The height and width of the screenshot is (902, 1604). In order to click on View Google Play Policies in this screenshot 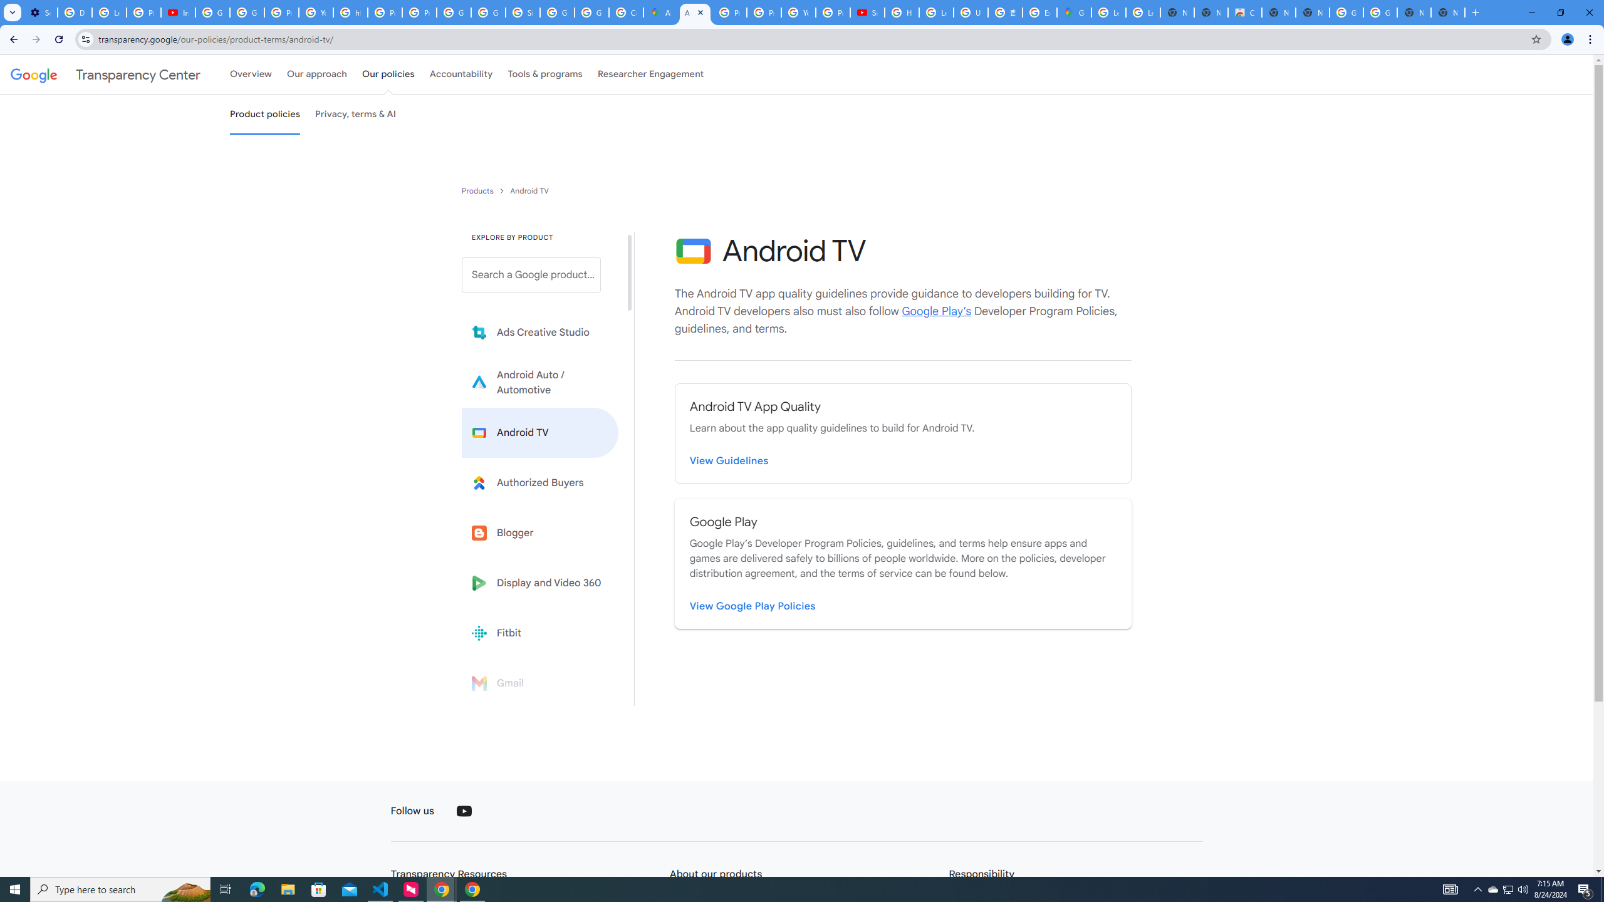, I will do `click(753, 606)`.